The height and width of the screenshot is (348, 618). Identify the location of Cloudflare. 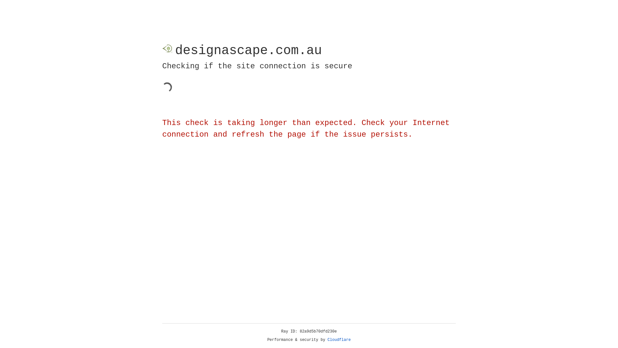
(339, 340).